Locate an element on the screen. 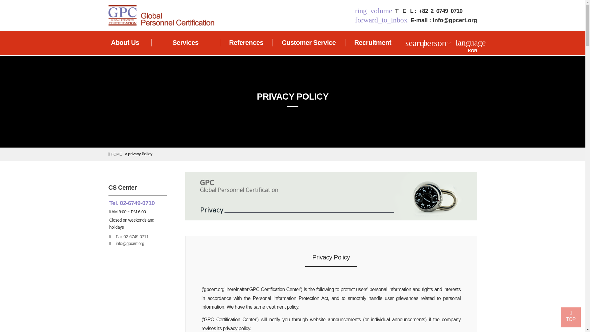 Image resolution: width=590 pixels, height=332 pixels. About Us is located at coordinates (125, 42).